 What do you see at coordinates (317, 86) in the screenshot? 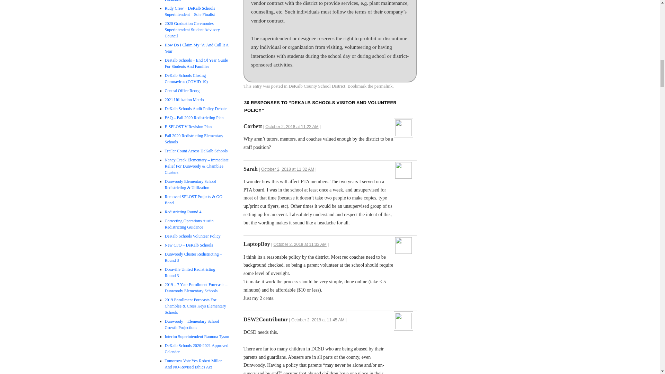
I see `DeKalb County School District` at bounding box center [317, 86].